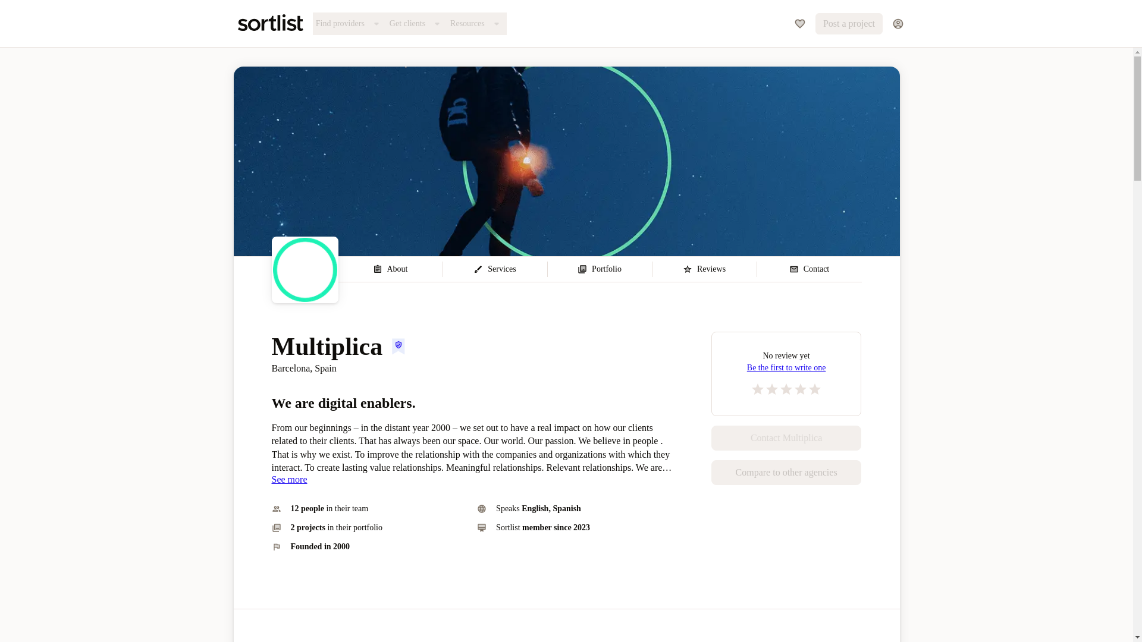 The height and width of the screenshot is (642, 1142). What do you see at coordinates (417, 23) in the screenshot?
I see `Get clients` at bounding box center [417, 23].